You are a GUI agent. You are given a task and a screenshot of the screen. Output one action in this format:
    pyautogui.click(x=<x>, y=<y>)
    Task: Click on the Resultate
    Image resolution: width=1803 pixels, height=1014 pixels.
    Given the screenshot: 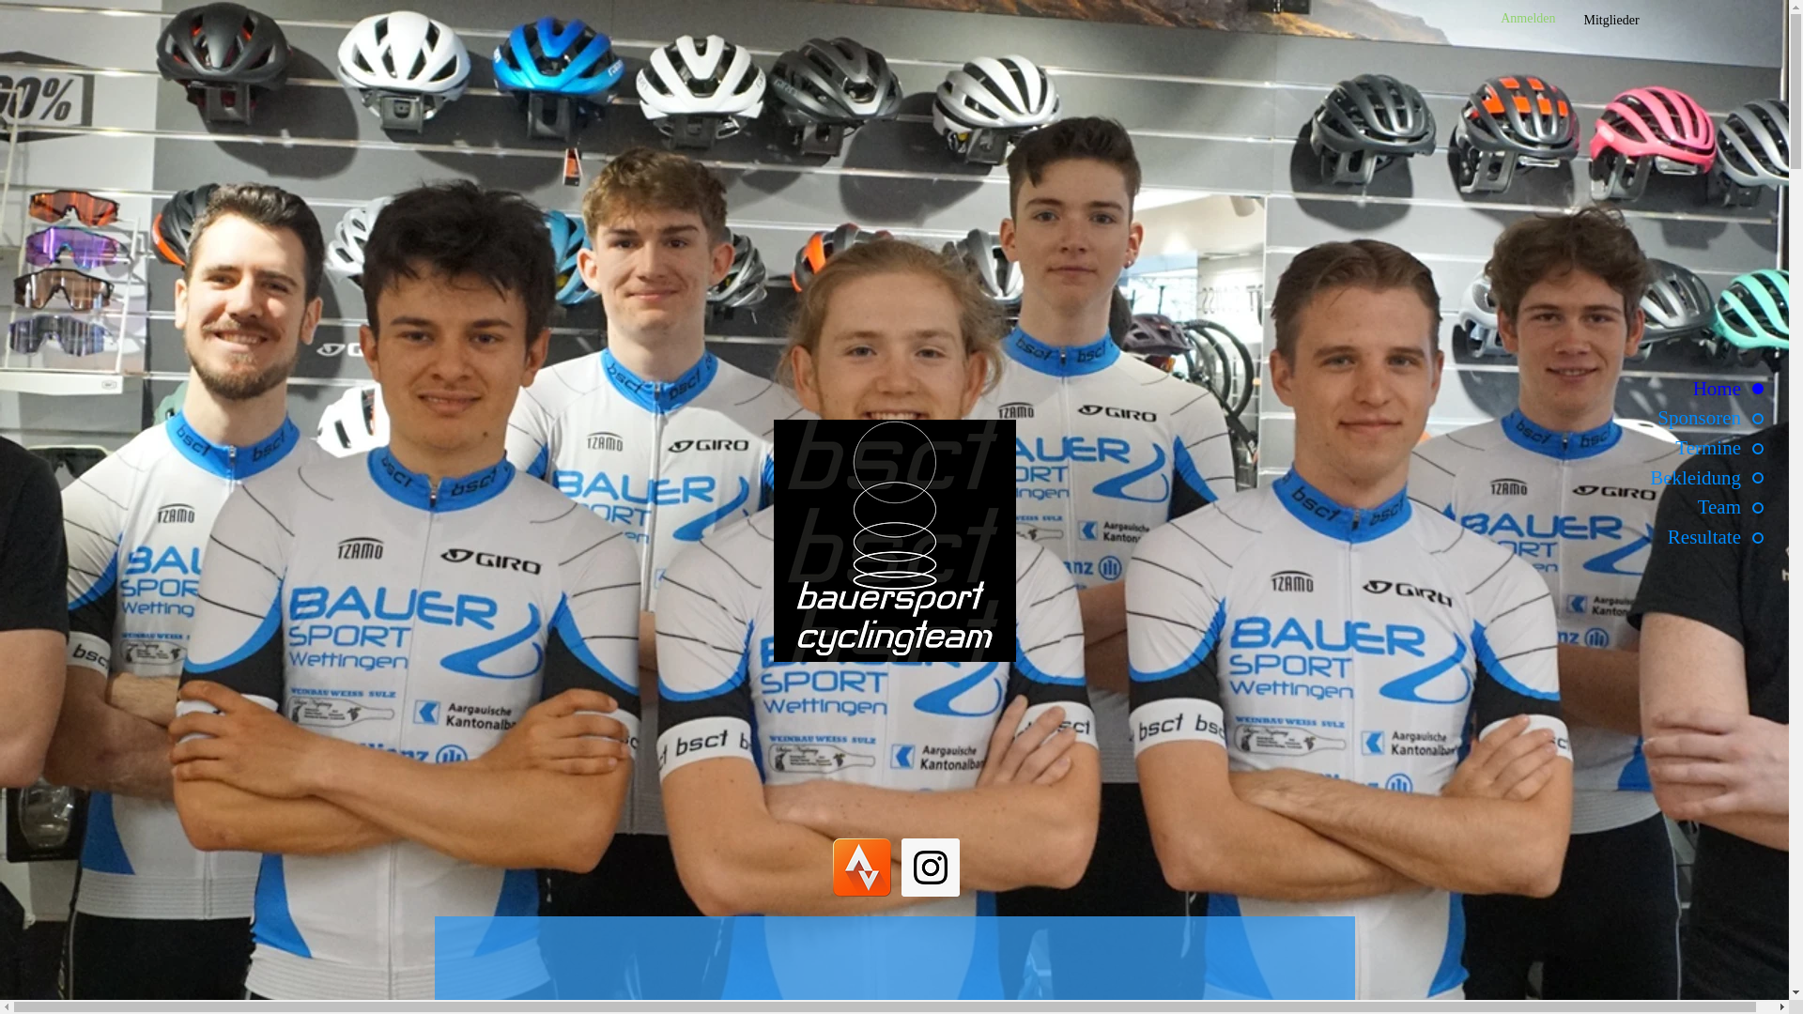 What is the action you would take?
    pyautogui.click(x=1666, y=537)
    